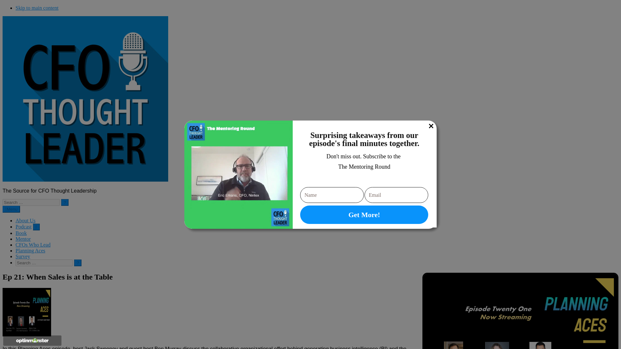 The width and height of the screenshot is (621, 349). I want to click on CFO THOUGHT LEADER, so click(85, 180).